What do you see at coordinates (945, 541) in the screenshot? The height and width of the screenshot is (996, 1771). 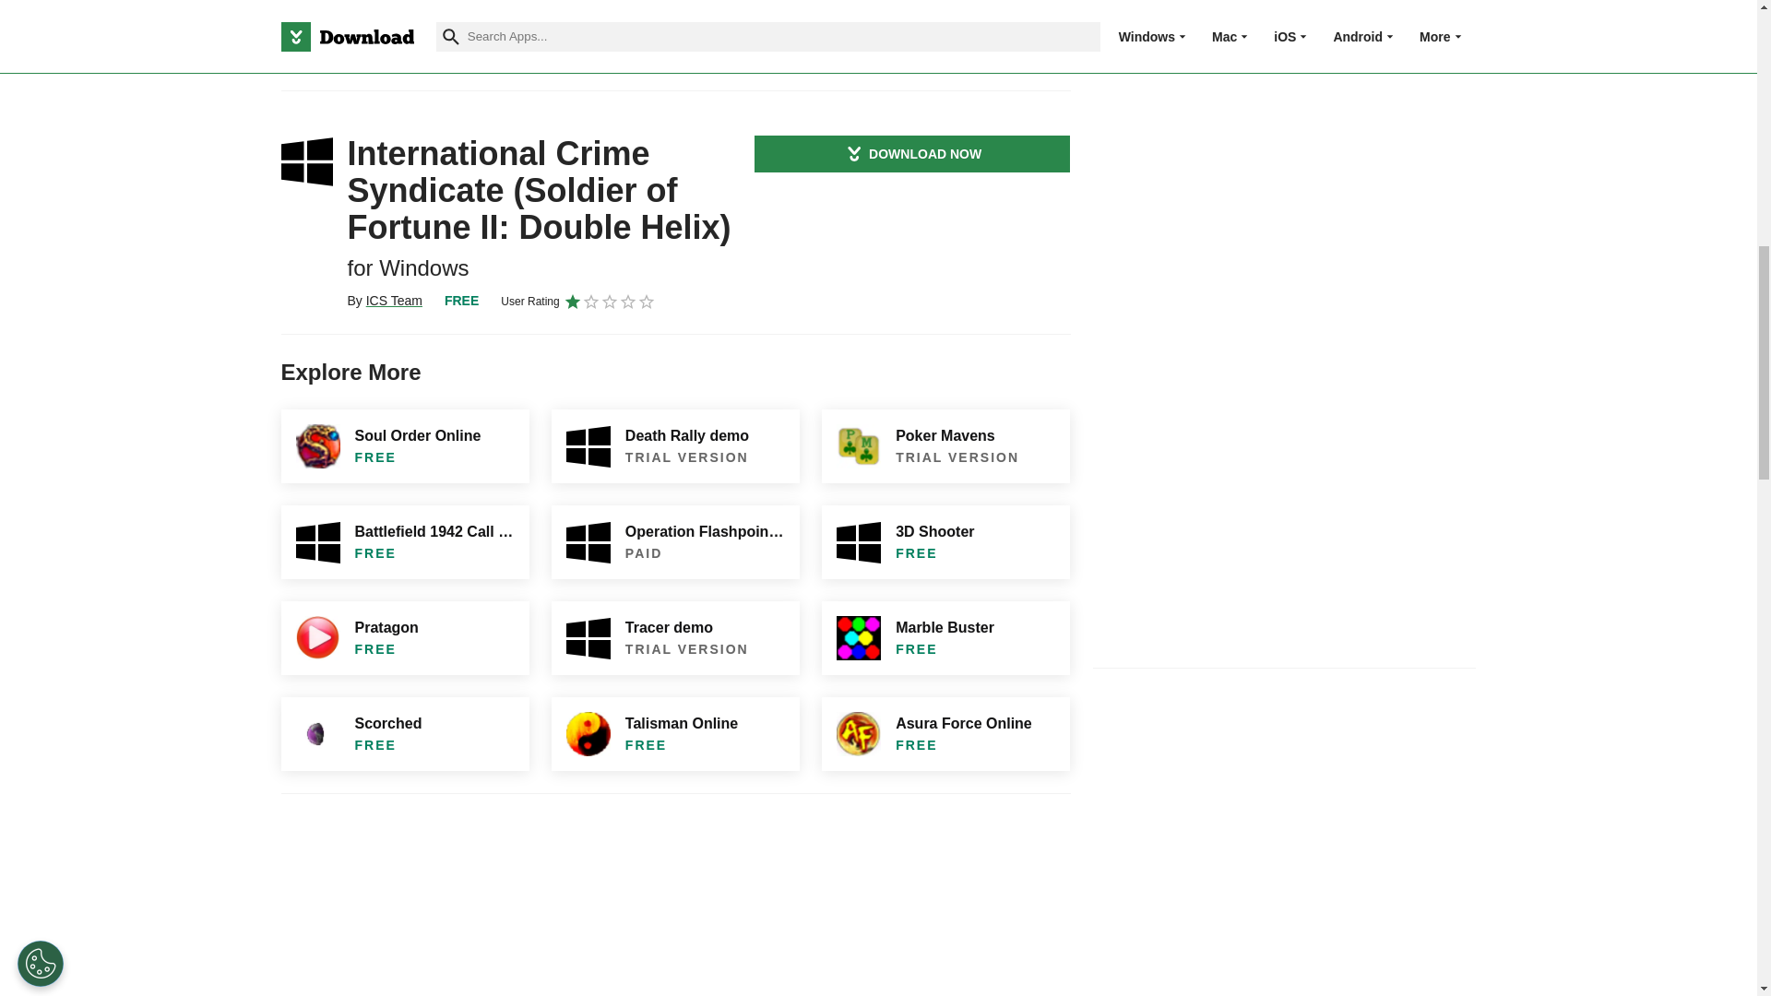 I see `3D Shooter` at bounding box center [945, 541].